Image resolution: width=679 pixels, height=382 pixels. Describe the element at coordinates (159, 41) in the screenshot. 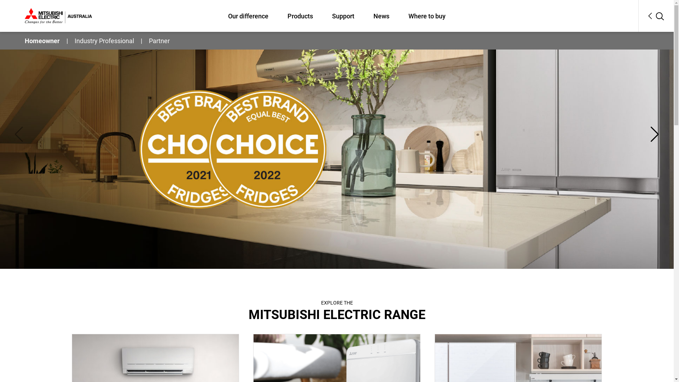

I see `Partner` at that location.